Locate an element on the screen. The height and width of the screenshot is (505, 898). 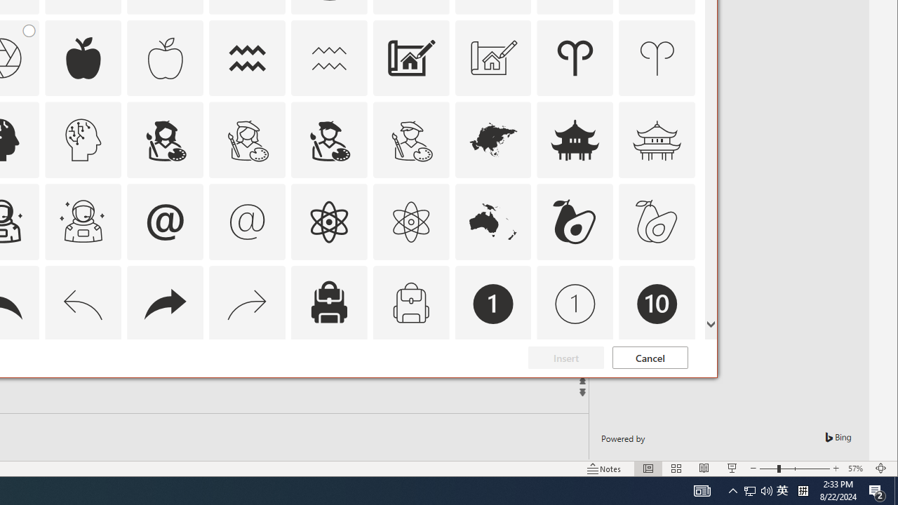
AutomationID: Icons_Badge8_M is located at coordinates (492, 386).